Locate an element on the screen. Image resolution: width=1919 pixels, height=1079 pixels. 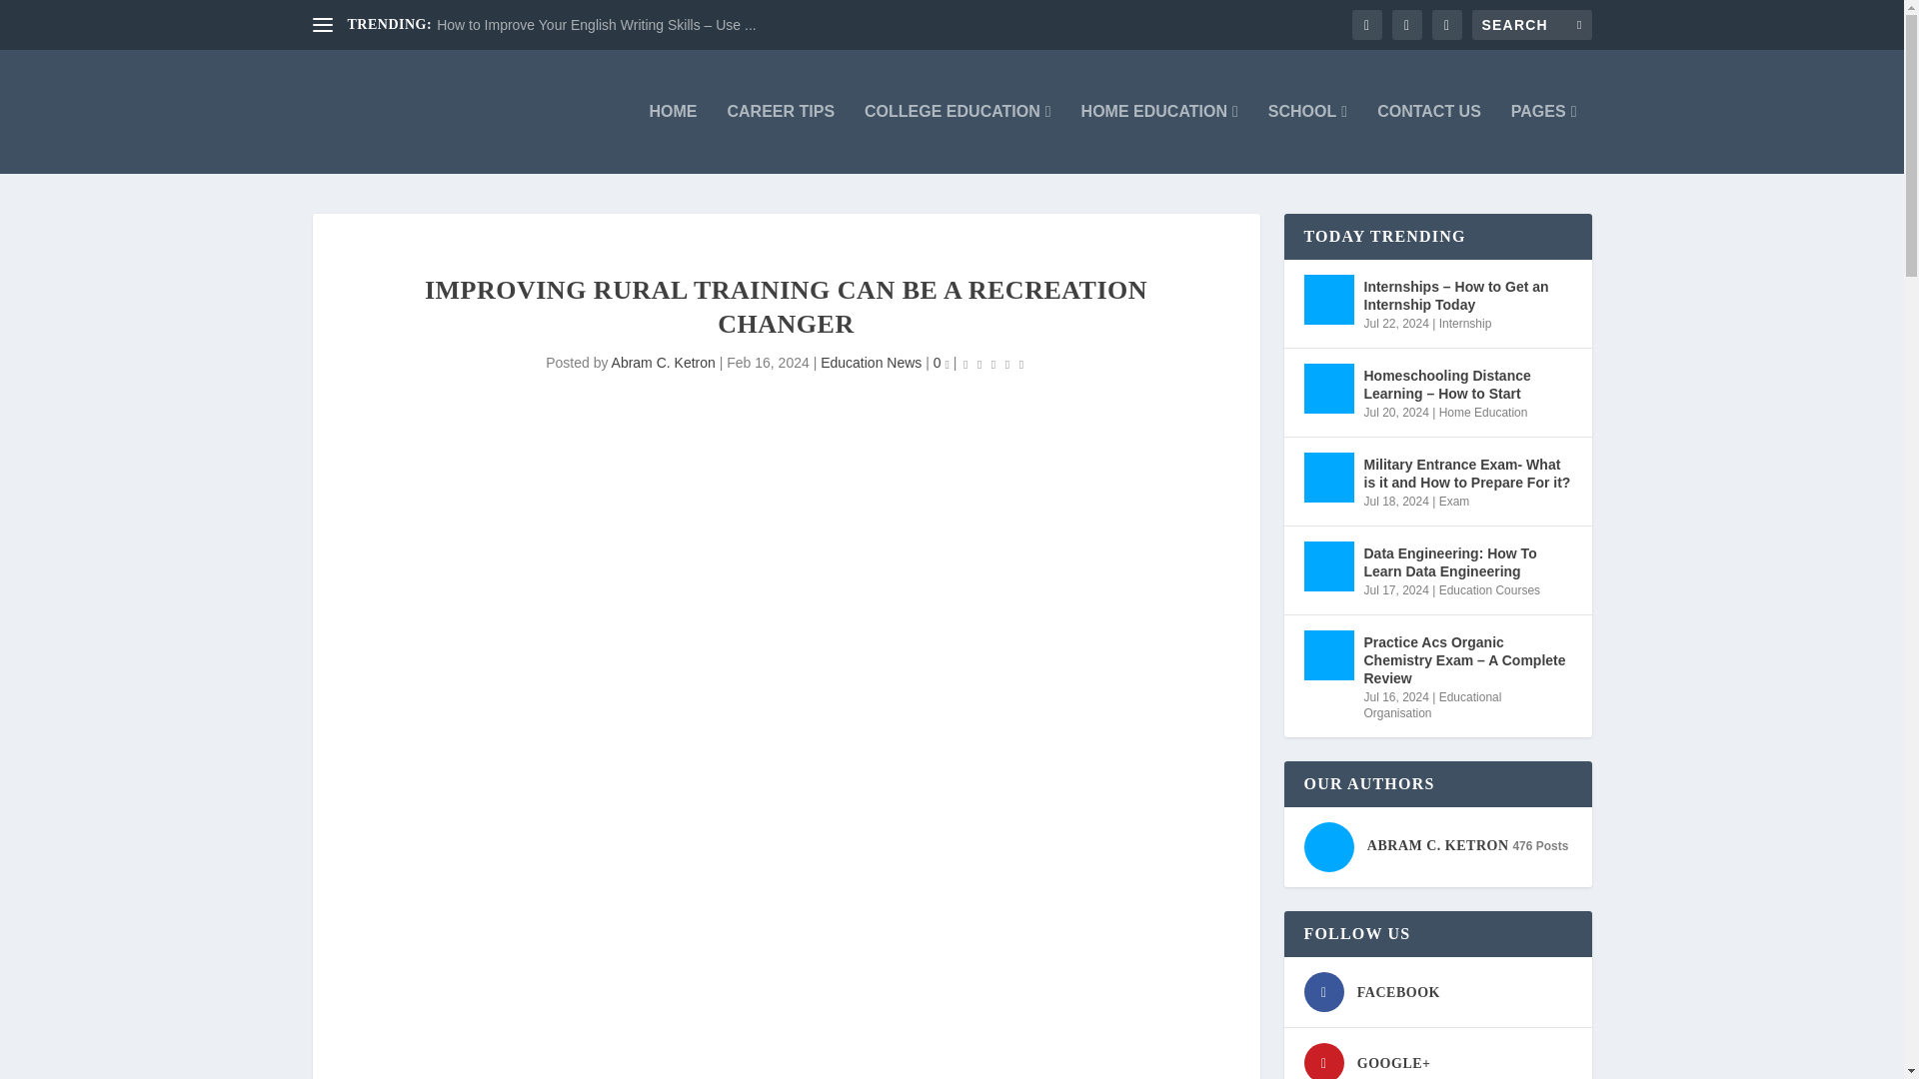
PAGES is located at coordinates (1544, 138).